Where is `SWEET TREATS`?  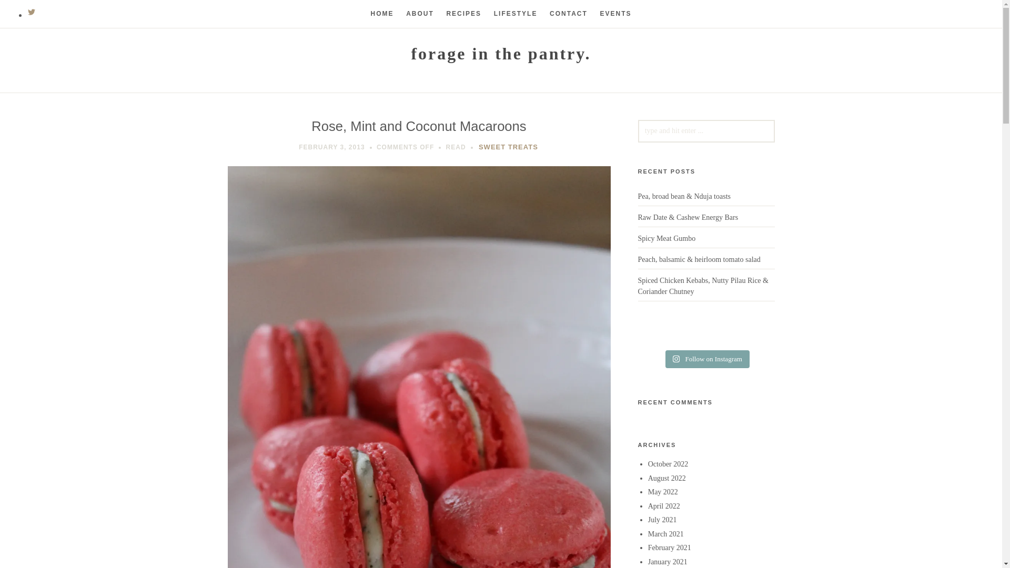 SWEET TREATS is located at coordinates (508, 147).